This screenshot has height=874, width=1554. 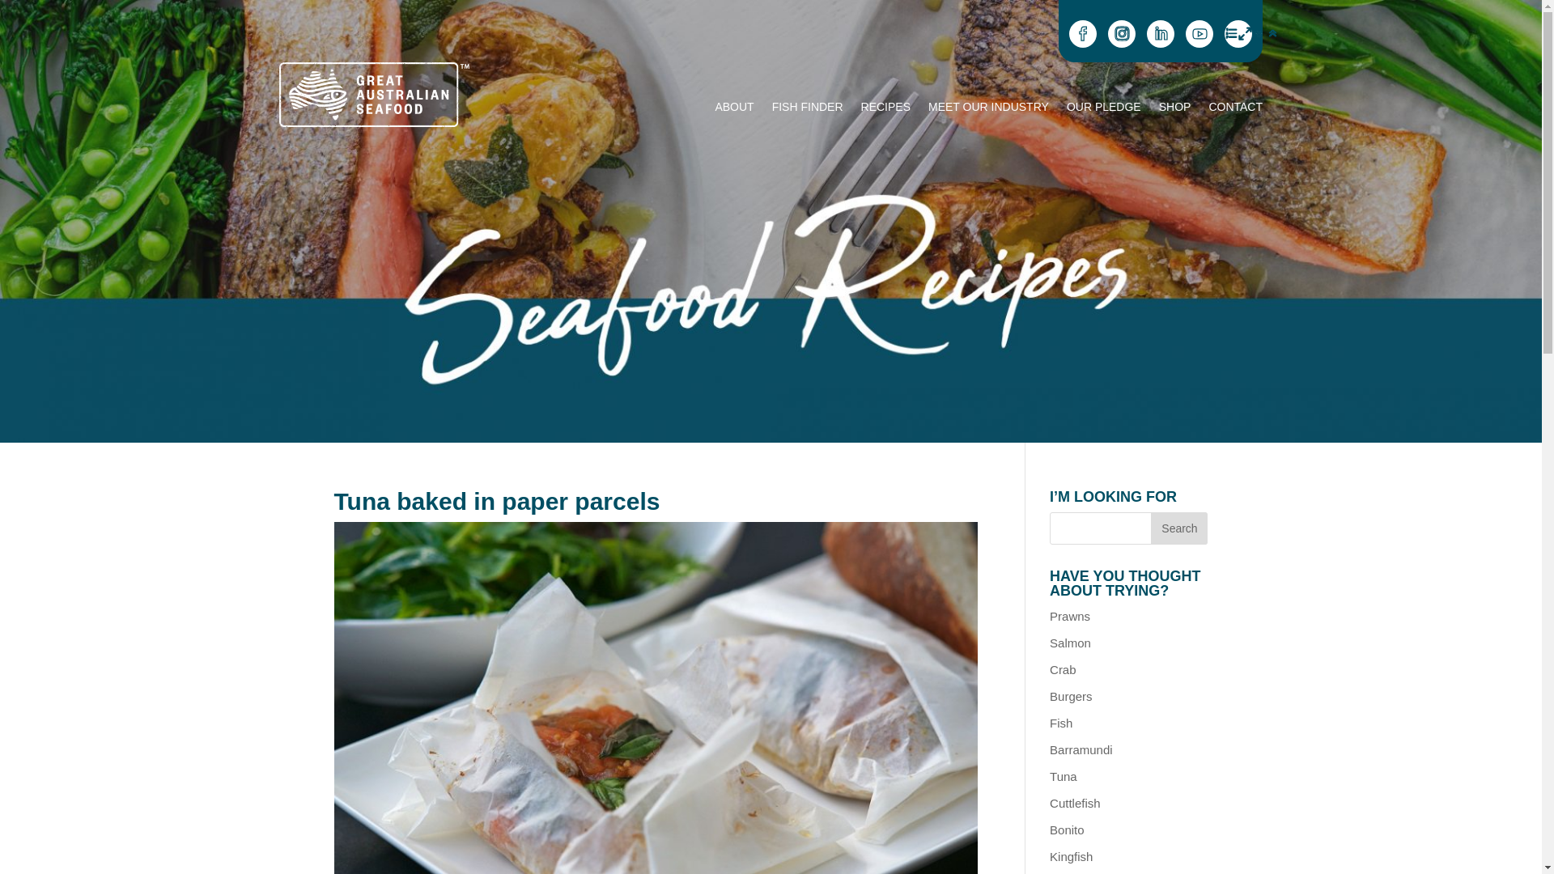 What do you see at coordinates (734, 110) in the screenshot?
I see `ABOUT` at bounding box center [734, 110].